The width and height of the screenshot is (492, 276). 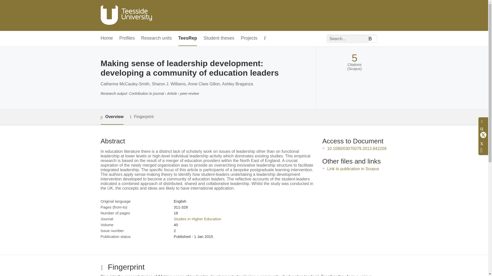 What do you see at coordinates (112, 117) in the screenshot?
I see `Overview` at bounding box center [112, 117].